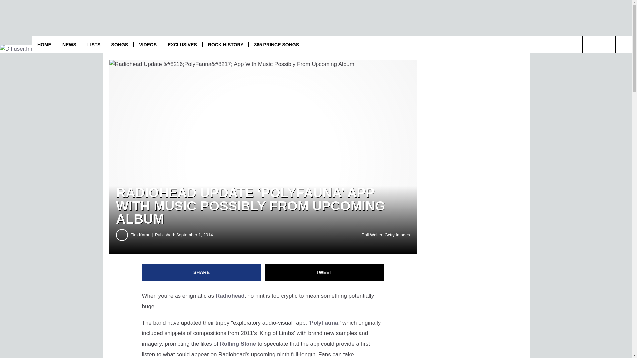 The image size is (637, 358). Describe the element at coordinates (202, 272) in the screenshot. I see `SHARE` at that location.